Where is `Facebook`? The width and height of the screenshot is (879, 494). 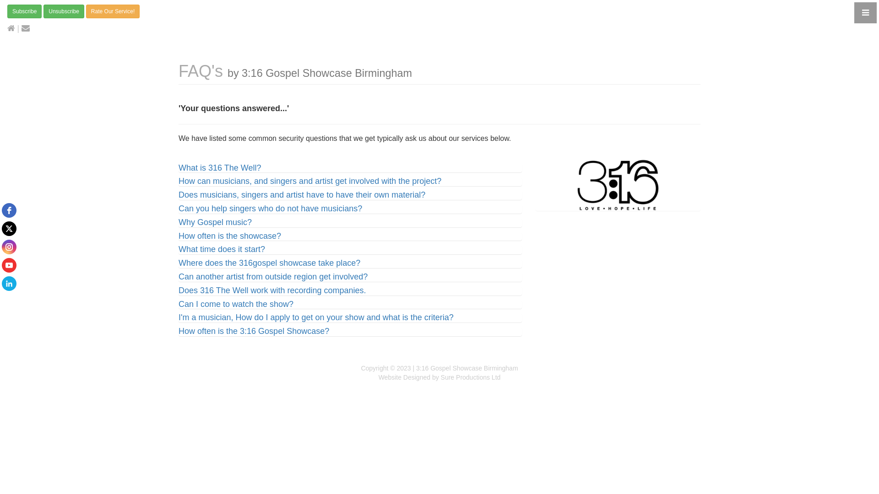
Facebook is located at coordinates (9, 210).